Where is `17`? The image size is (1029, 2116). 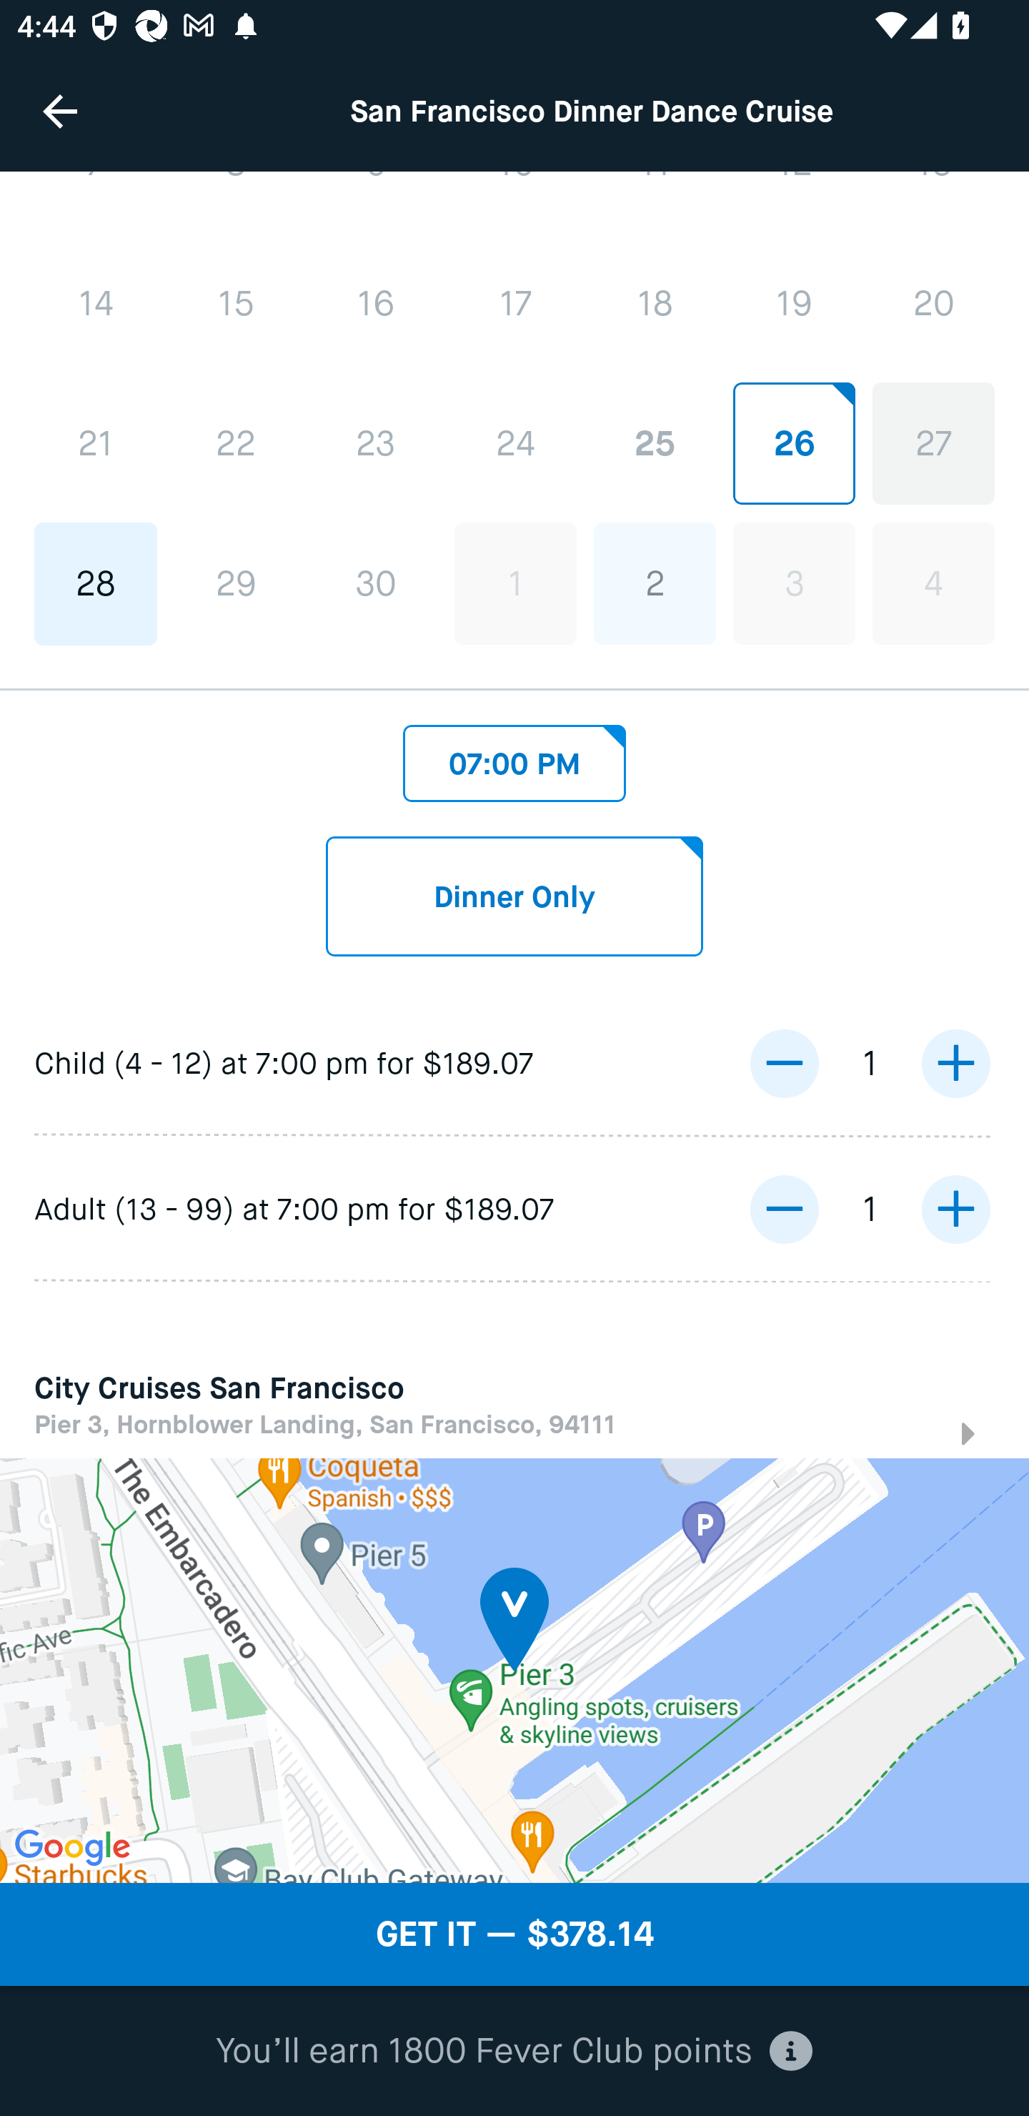 17 is located at coordinates (515, 303).